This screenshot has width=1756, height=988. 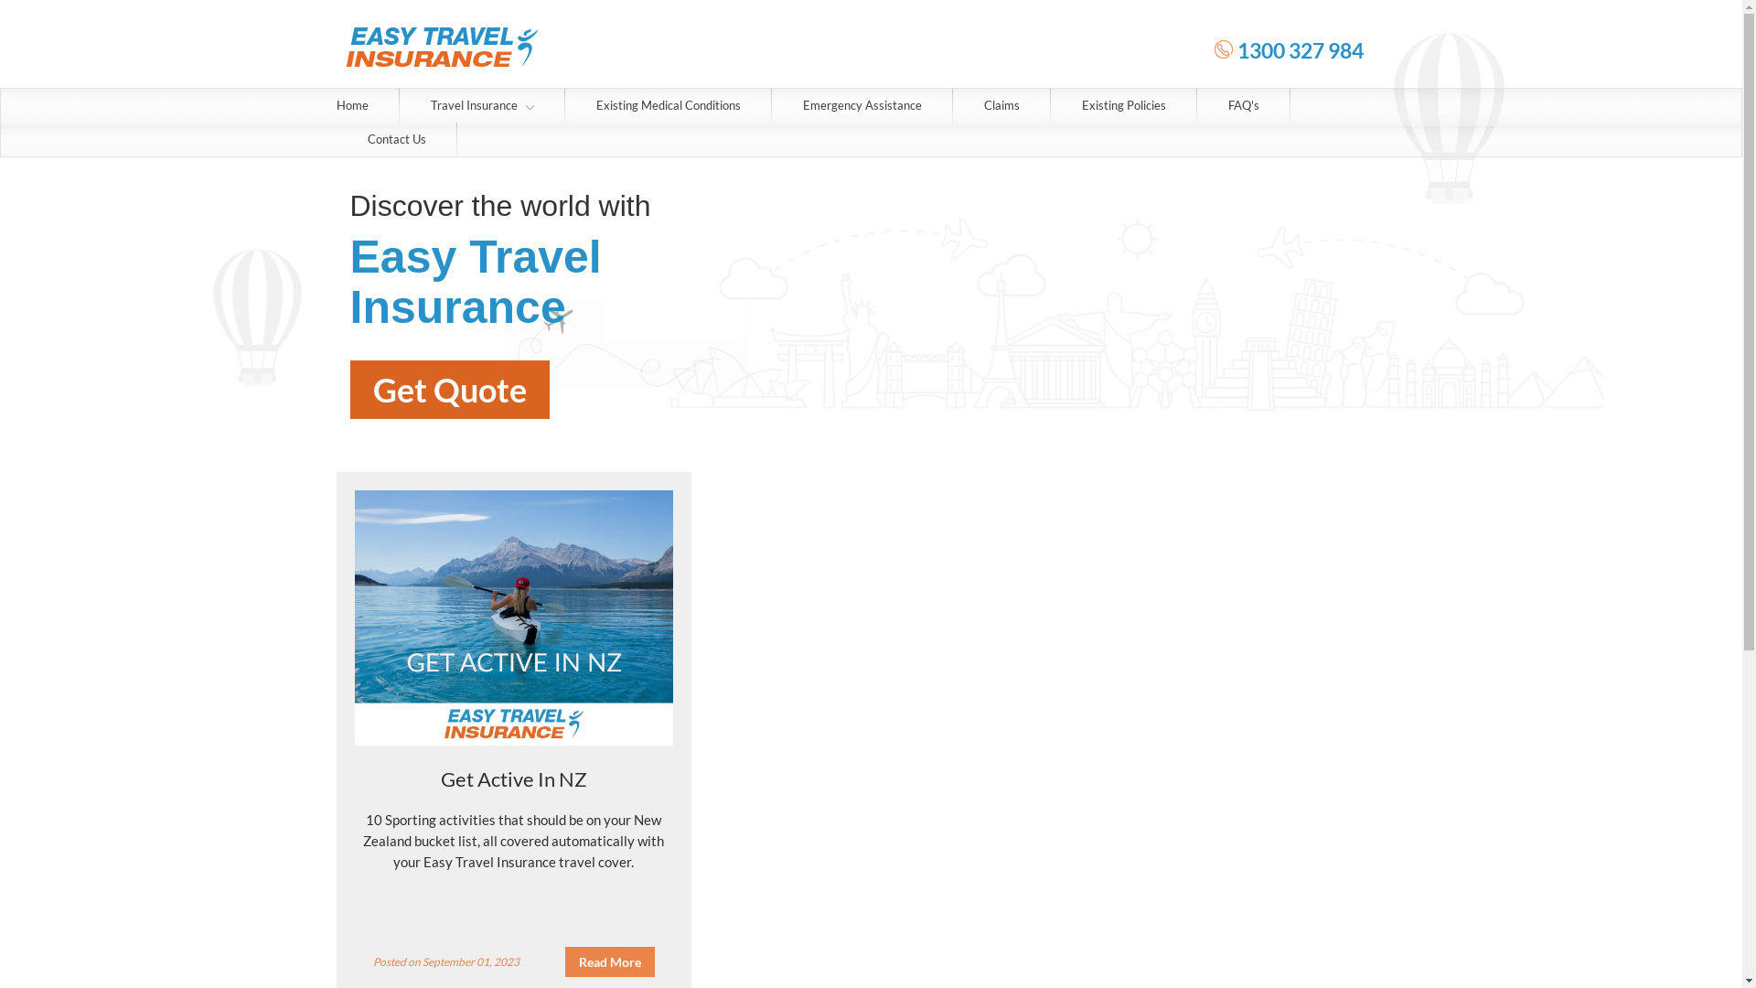 I want to click on FAQ'S, so click(x=1243, y=106).